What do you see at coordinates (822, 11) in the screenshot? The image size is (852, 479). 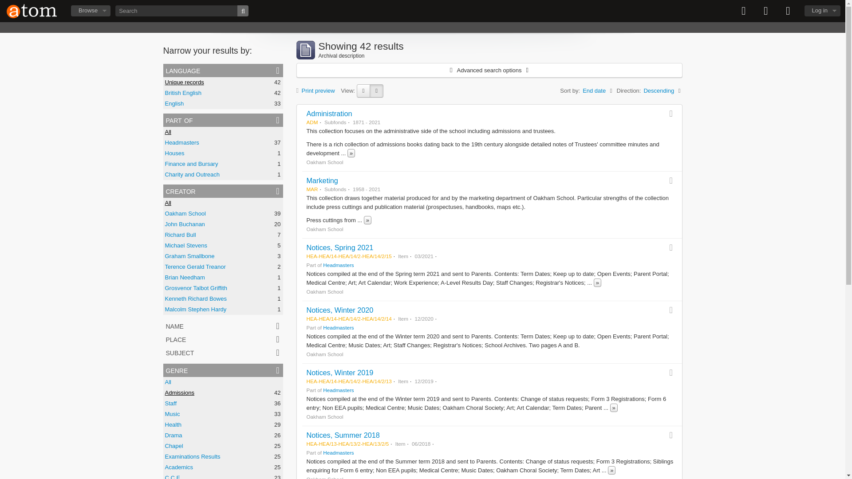 I see `Log in` at bounding box center [822, 11].